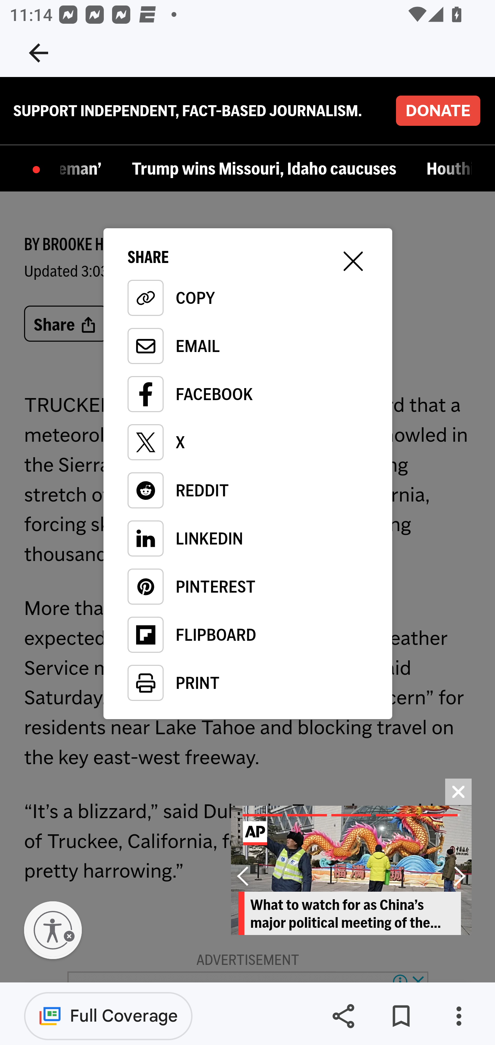 The height and width of the screenshot is (1045, 495). Describe the element at coordinates (247, 299) in the screenshot. I see `COPY LINK COPIED` at that location.